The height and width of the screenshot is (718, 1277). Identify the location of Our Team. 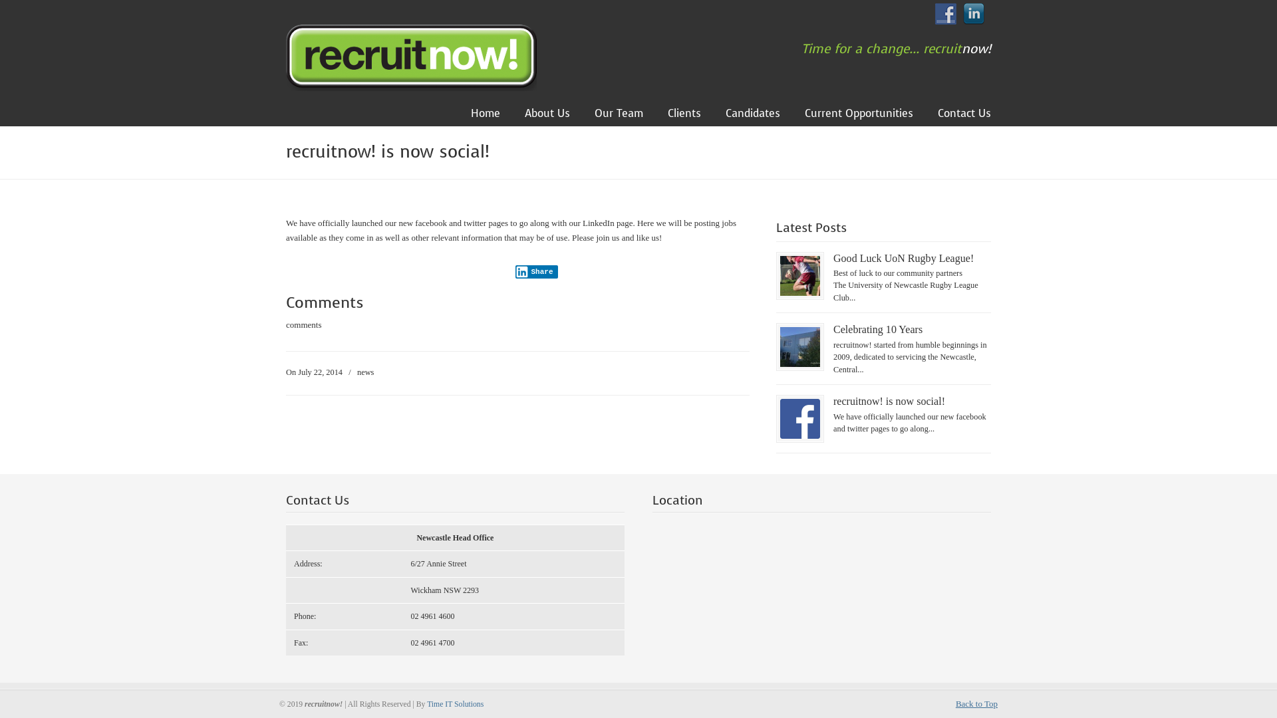
(619, 114).